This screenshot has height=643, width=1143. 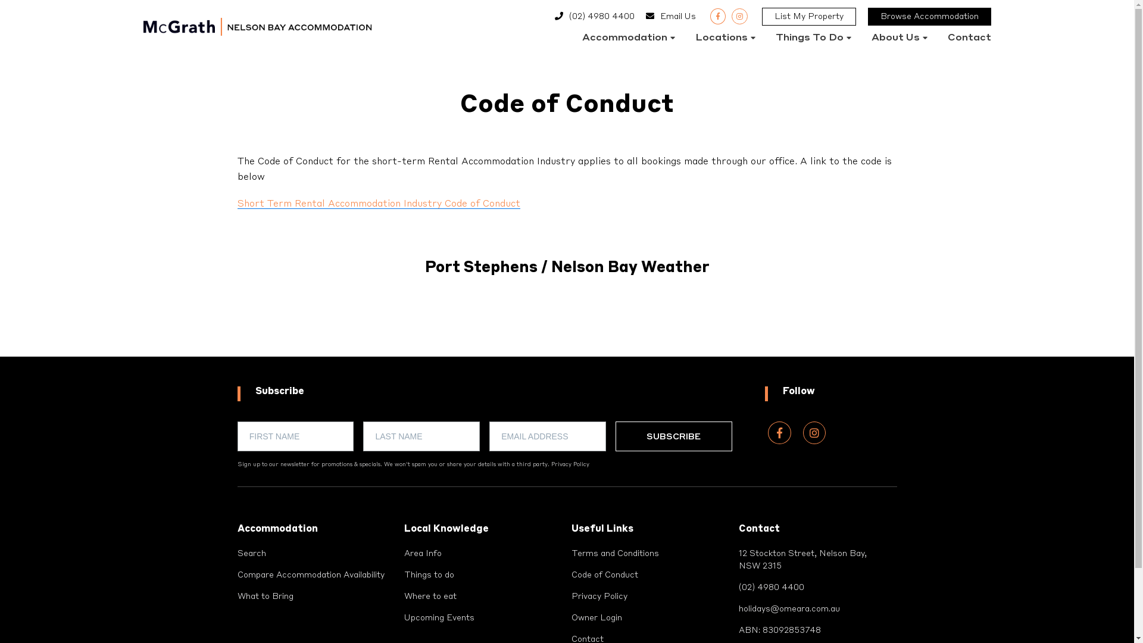 I want to click on Area Info, so click(x=423, y=554).